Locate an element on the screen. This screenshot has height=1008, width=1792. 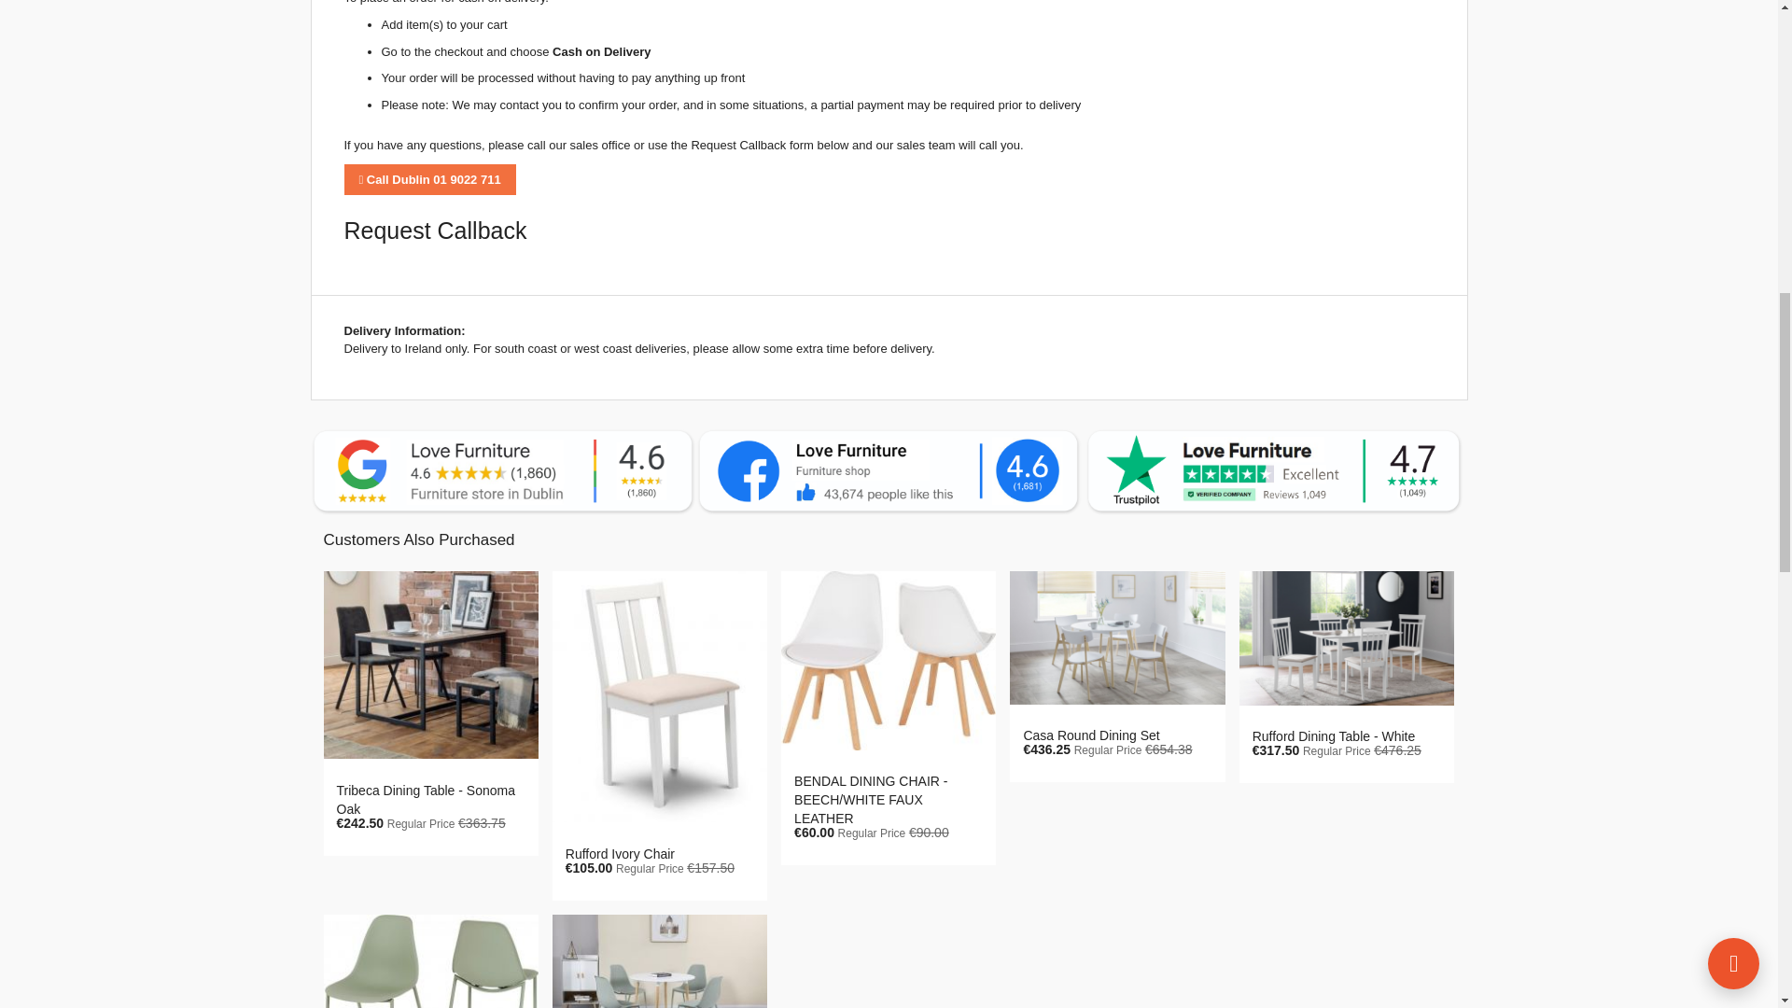
Rufford Dining Table - White is located at coordinates (1334, 735).